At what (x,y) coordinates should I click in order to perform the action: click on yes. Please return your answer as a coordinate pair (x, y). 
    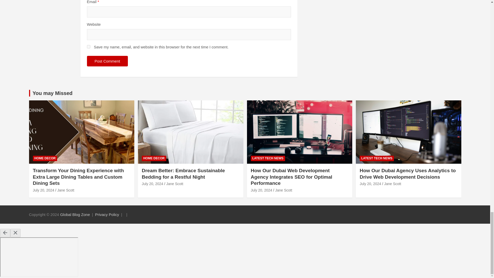
    Looking at the image, I should click on (89, 46).